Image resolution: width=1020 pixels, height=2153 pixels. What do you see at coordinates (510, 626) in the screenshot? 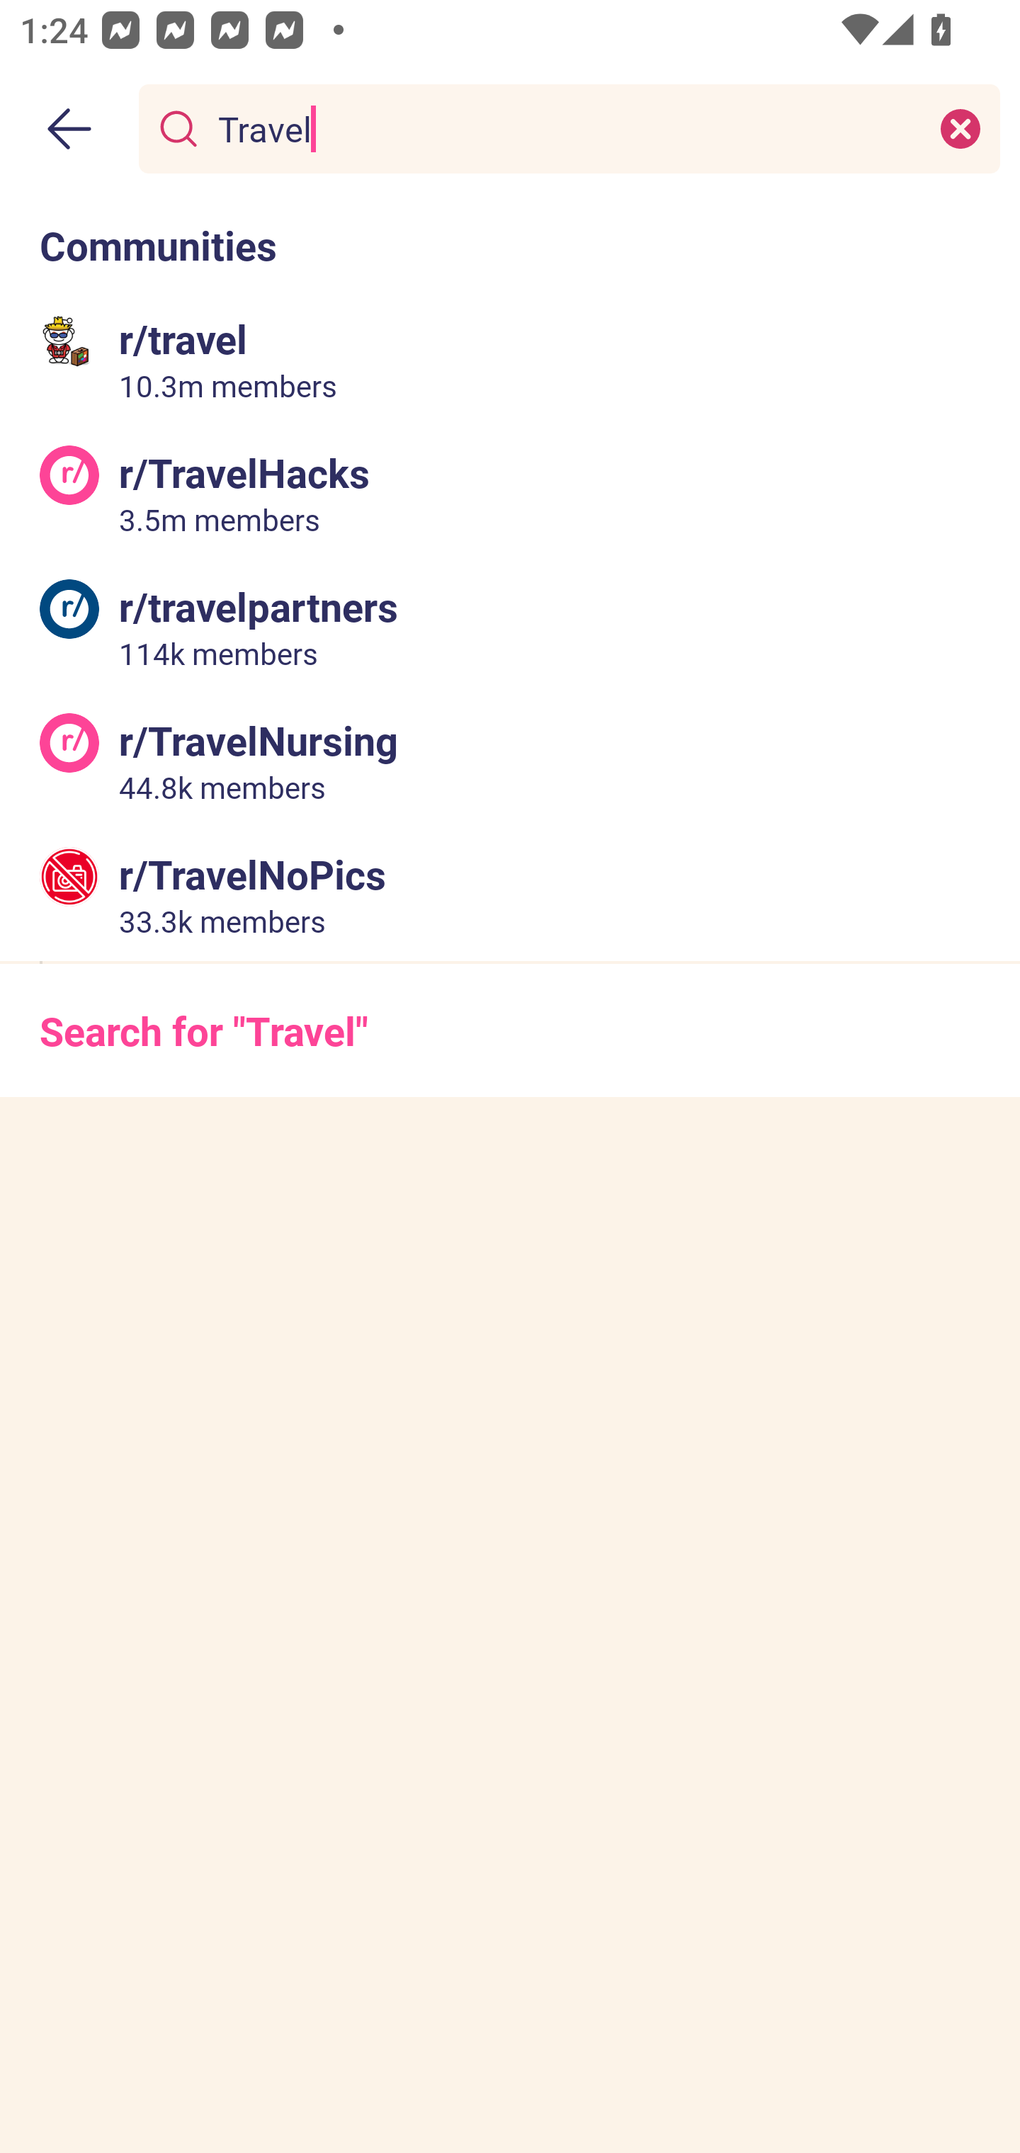
I see `r/travelpartners 114k members 114 thousand members` at bounding box center [510, 626].